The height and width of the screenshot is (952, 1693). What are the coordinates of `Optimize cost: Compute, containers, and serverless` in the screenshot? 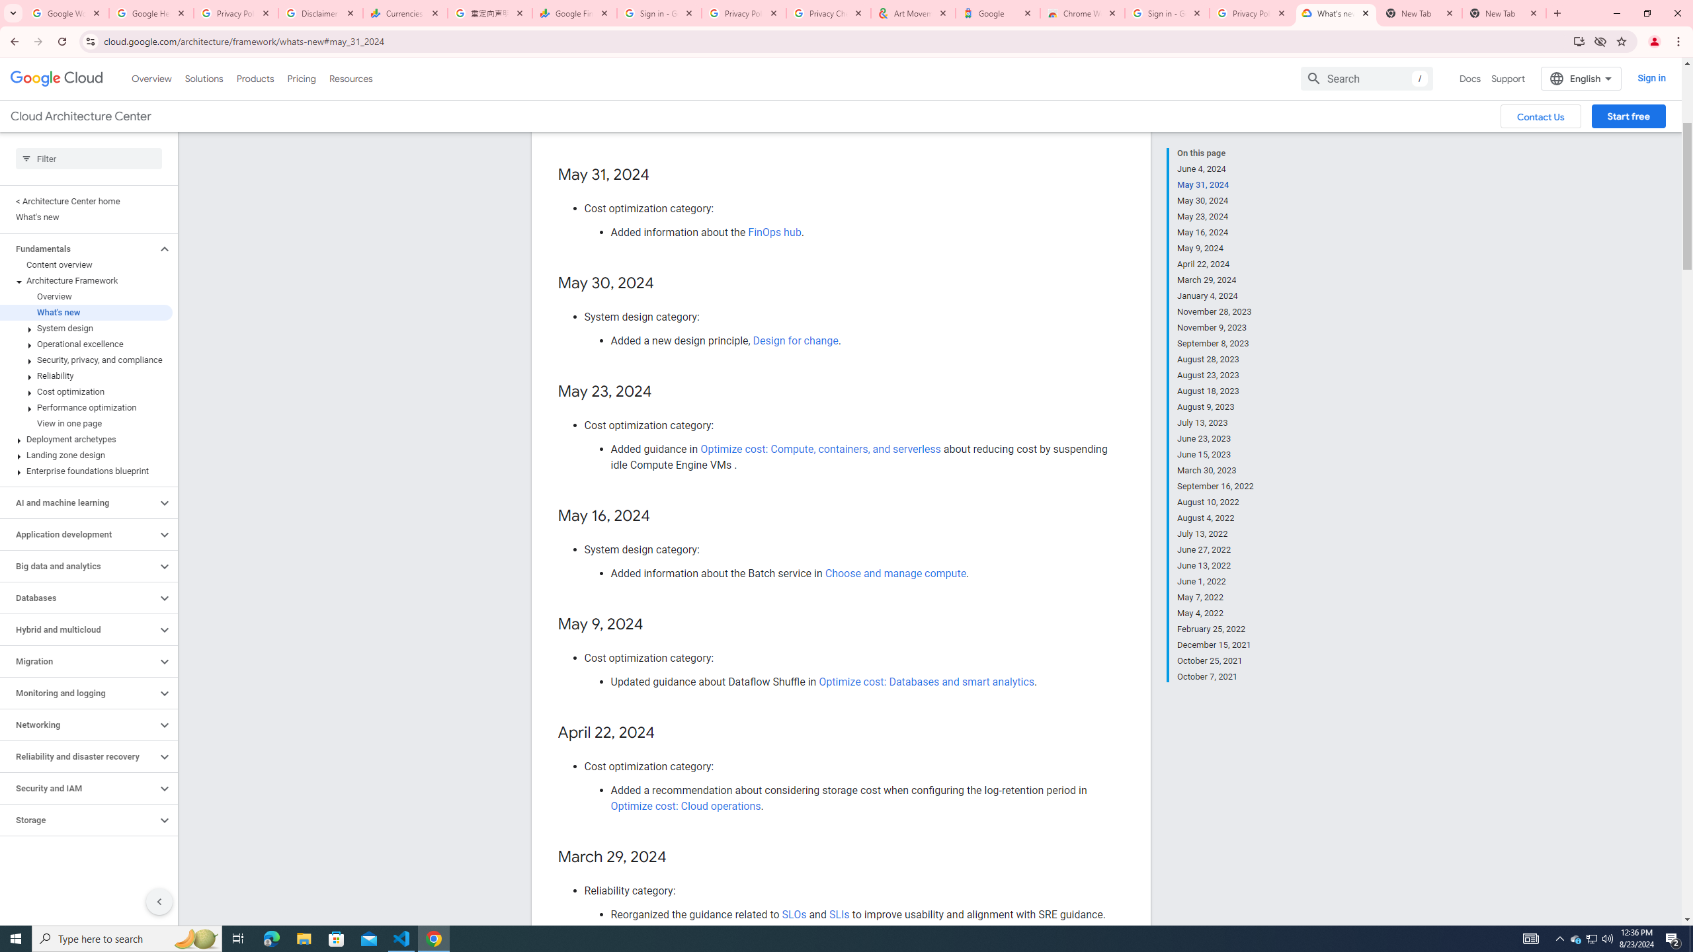 It's located at (821, 448).